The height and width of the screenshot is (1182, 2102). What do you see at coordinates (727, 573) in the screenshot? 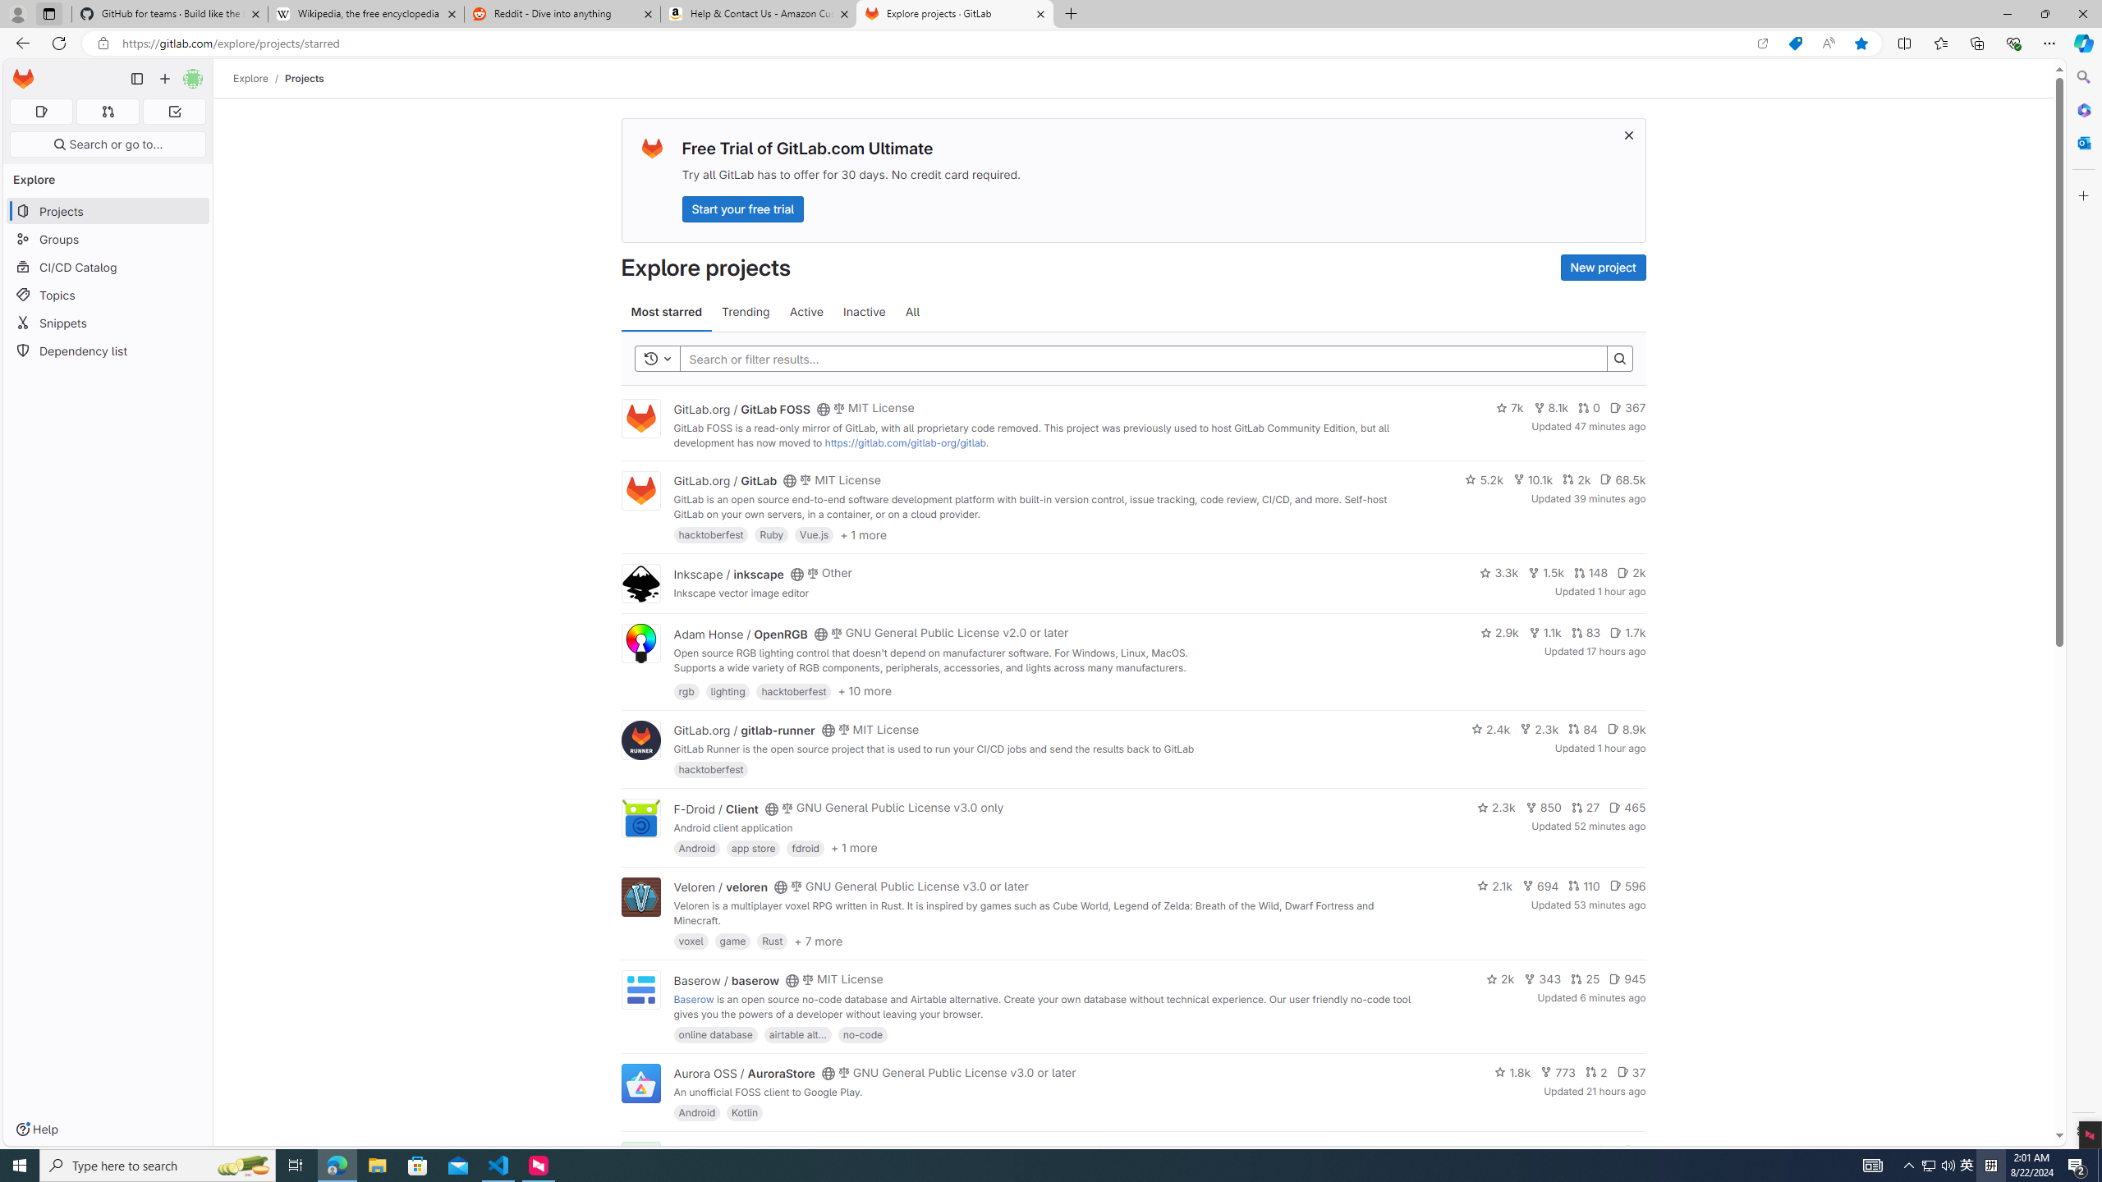
I see `Inkscape / inkscape` at bounding box center [727, 573].